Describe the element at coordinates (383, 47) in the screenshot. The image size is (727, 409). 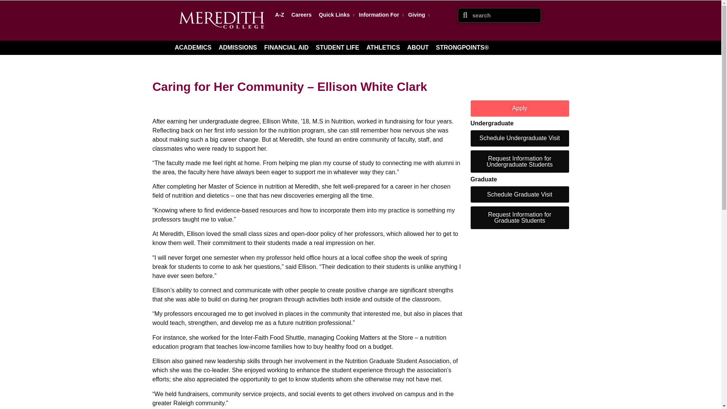
I see `ATHLETICS` at that location.